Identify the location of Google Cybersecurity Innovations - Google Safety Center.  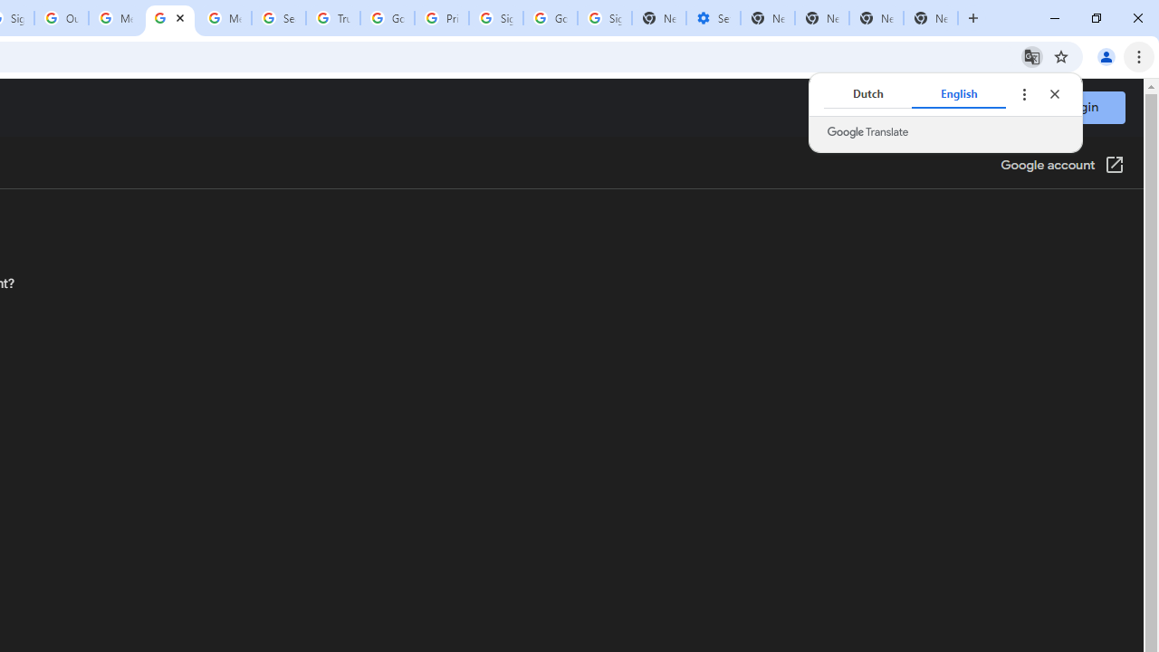
(551, 18).